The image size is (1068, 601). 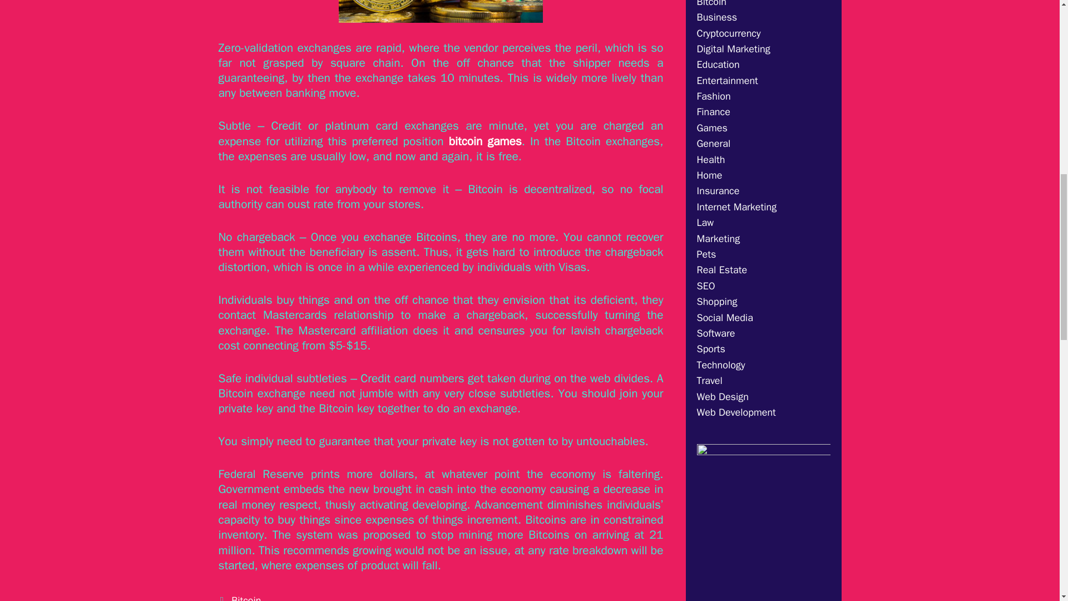 I want to click on Education, so click(x=718, y=65).